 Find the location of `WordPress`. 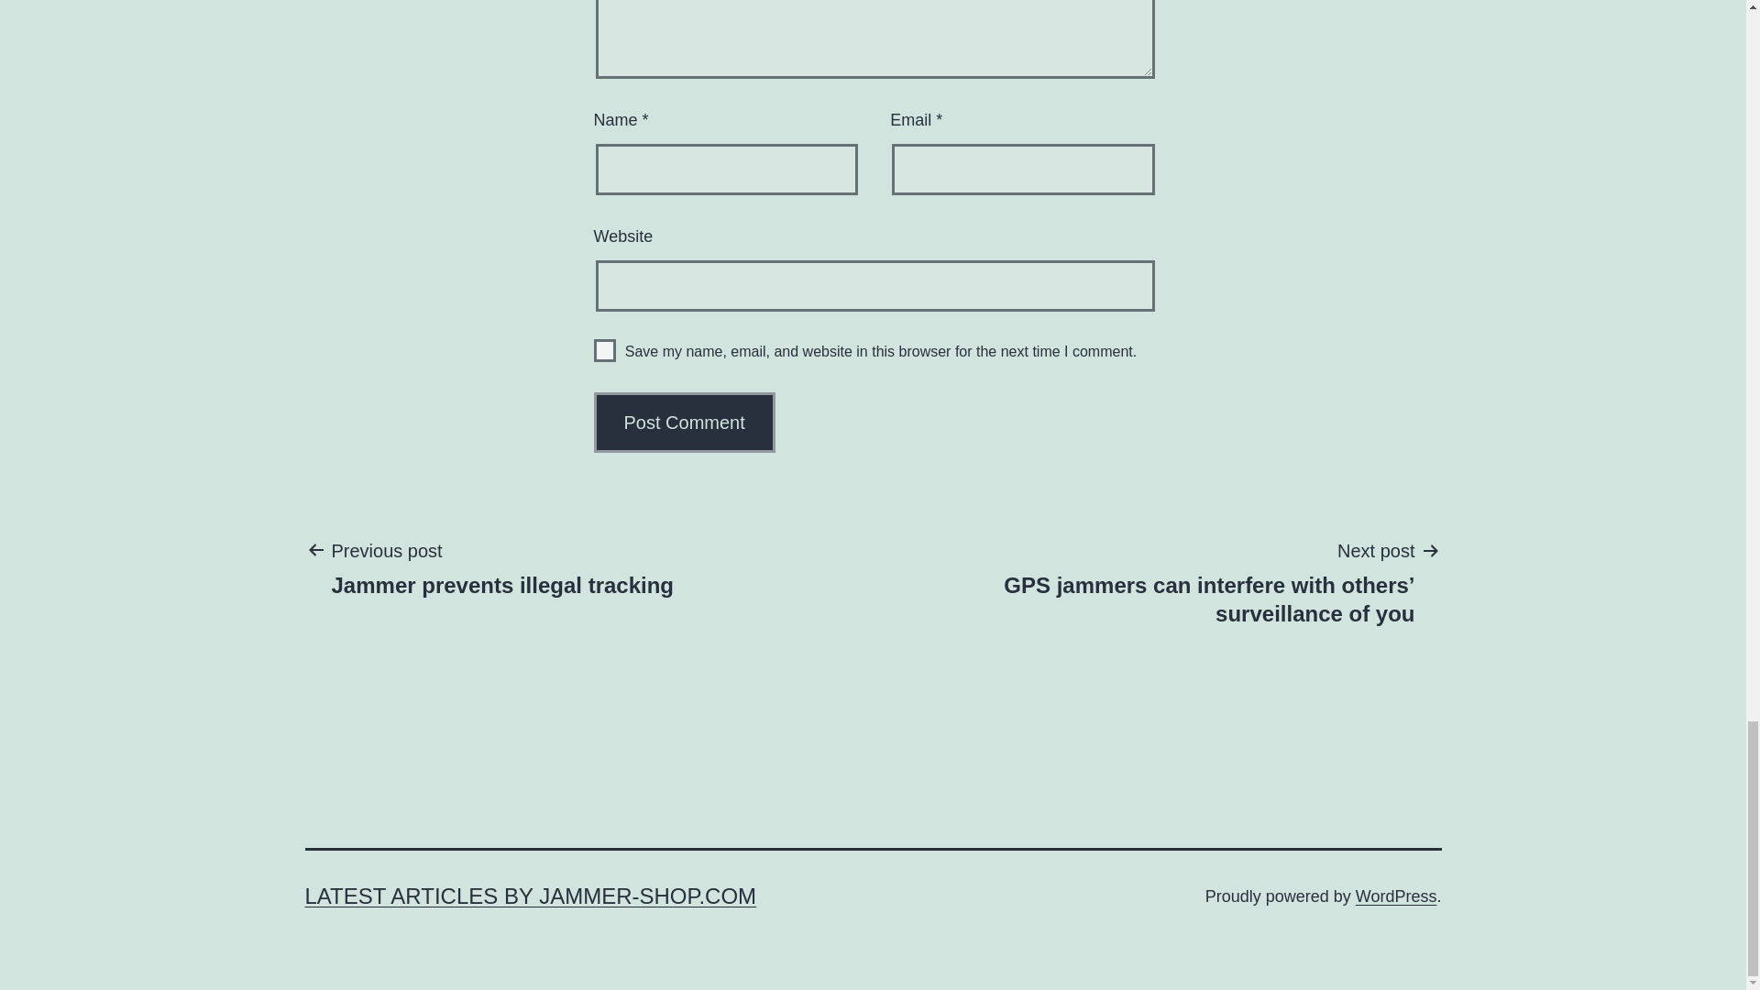

WordPress is located at coordinates (1396, 896).